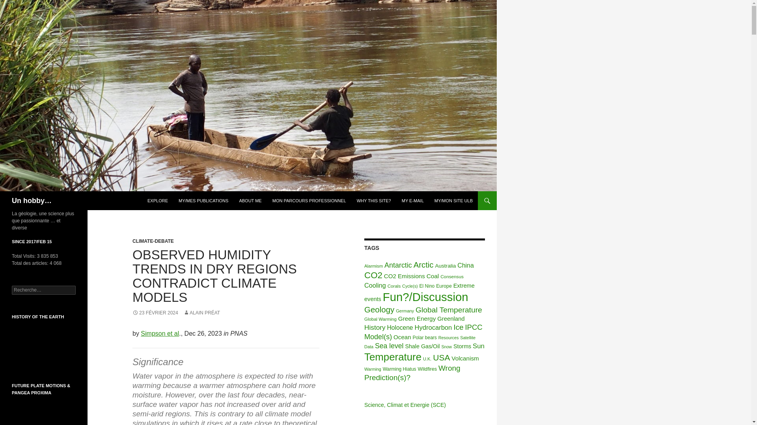 The height and width of the screenshot is (425, 757). What do you see at coordinates (309, 201) in the screenshot?
I see `MON PARCOURS PROFESSIONNEL` at bounding box center [309, 201].